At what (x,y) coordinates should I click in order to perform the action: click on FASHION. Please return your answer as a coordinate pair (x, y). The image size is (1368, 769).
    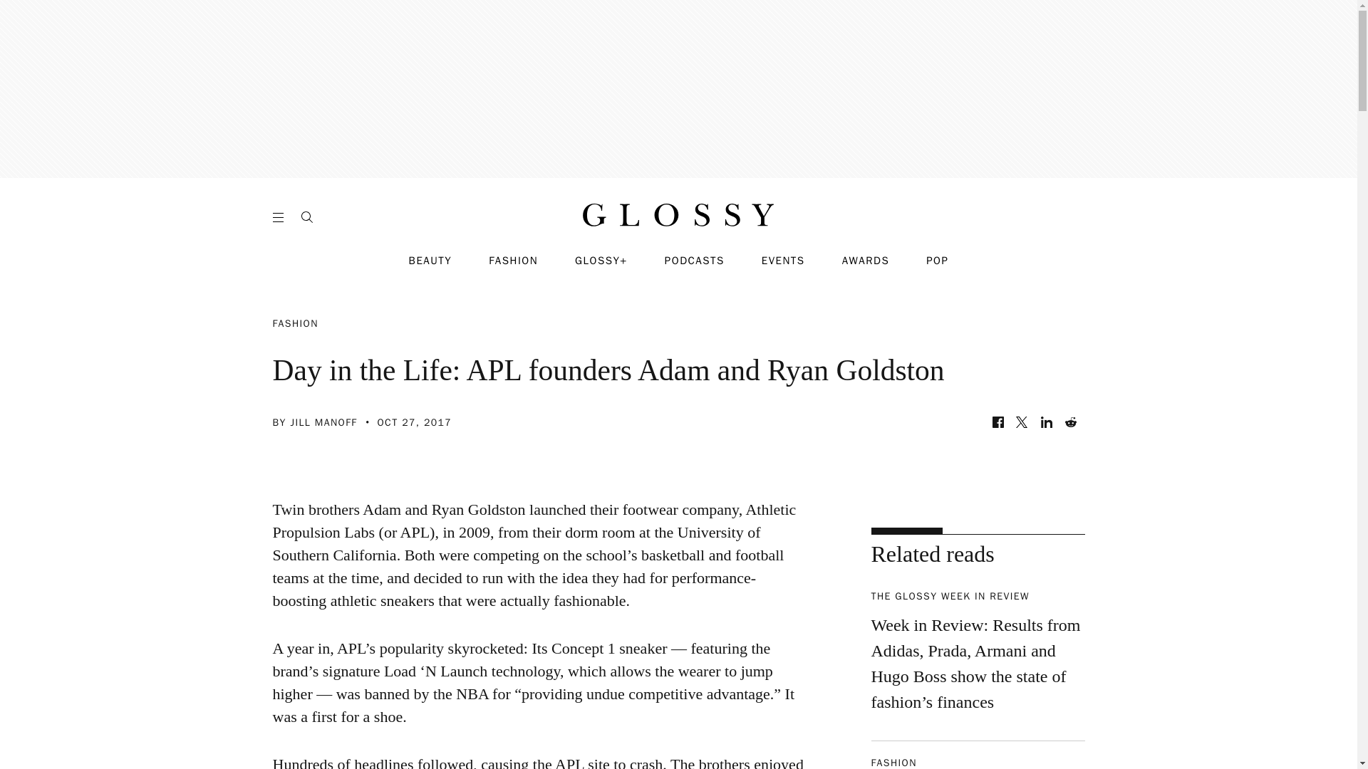
    Looking at the image, I should click on (513, 261).